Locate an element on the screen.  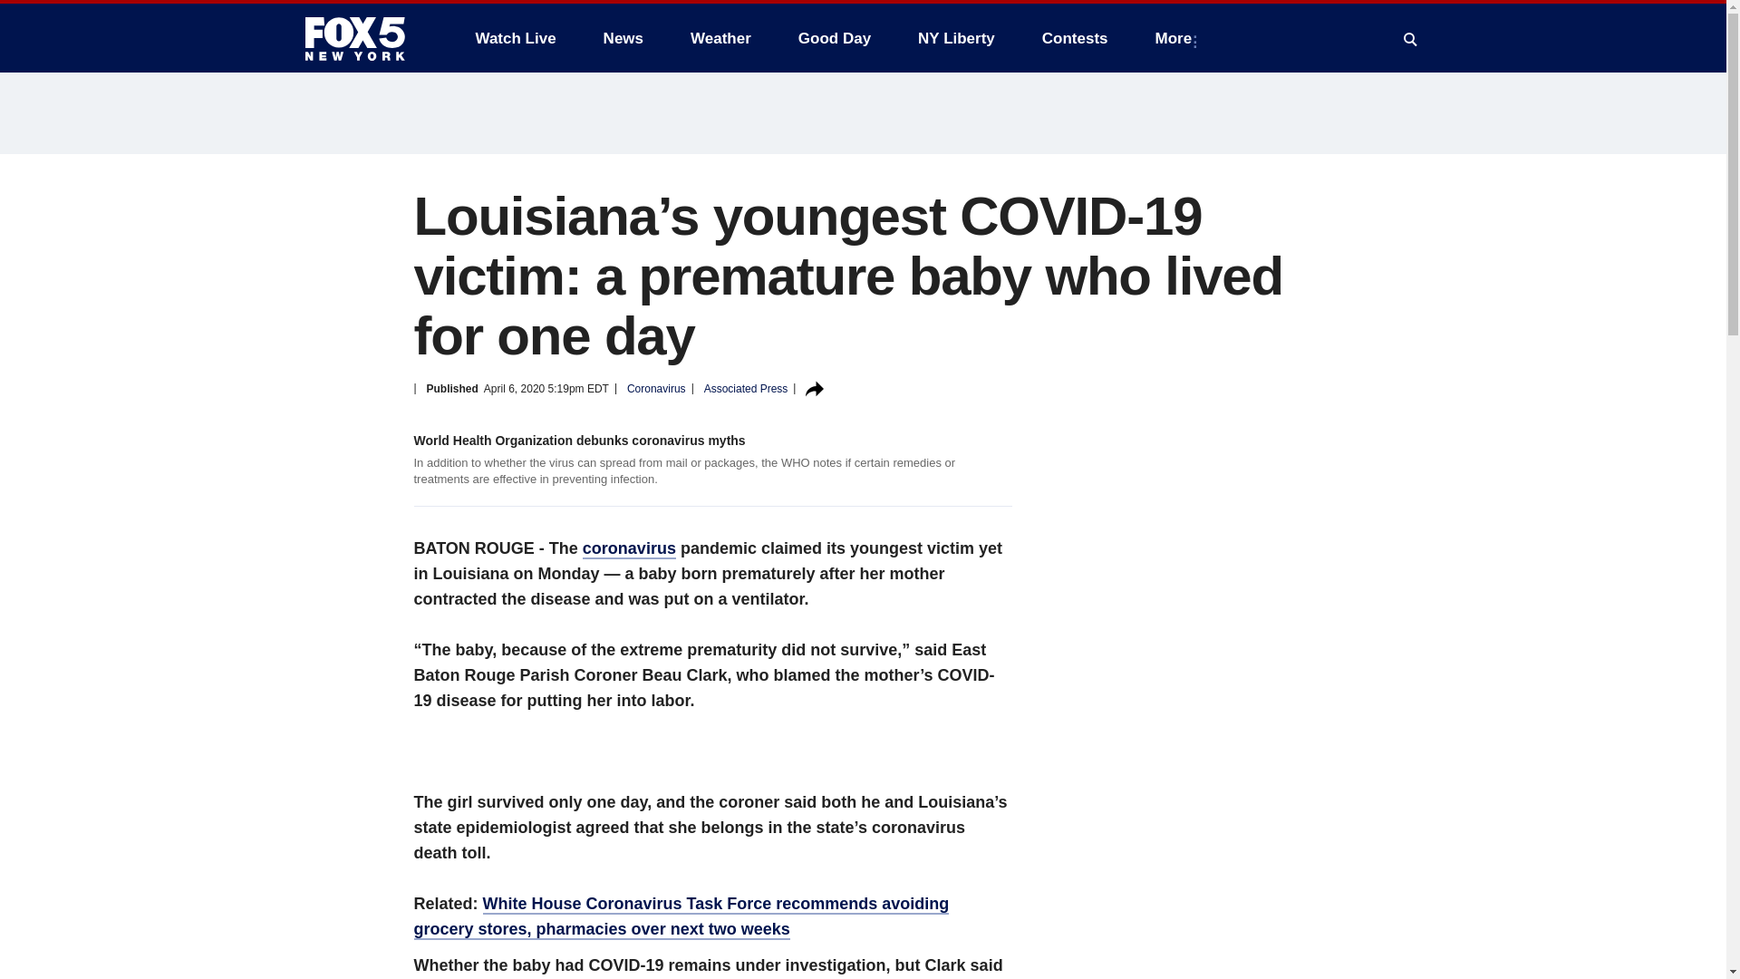
NY Liberty is located at coordinates (955, 38).